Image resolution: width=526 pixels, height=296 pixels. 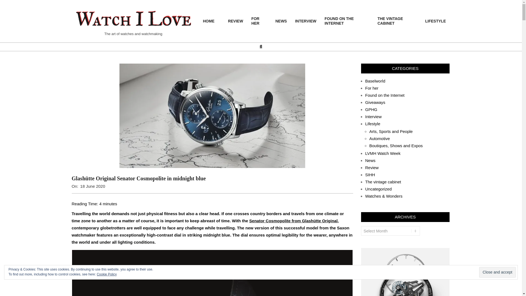 What do you see at coordinates (211, 21) in the screenshot?
I see `HOME     ` at bounding box center [211, 21].